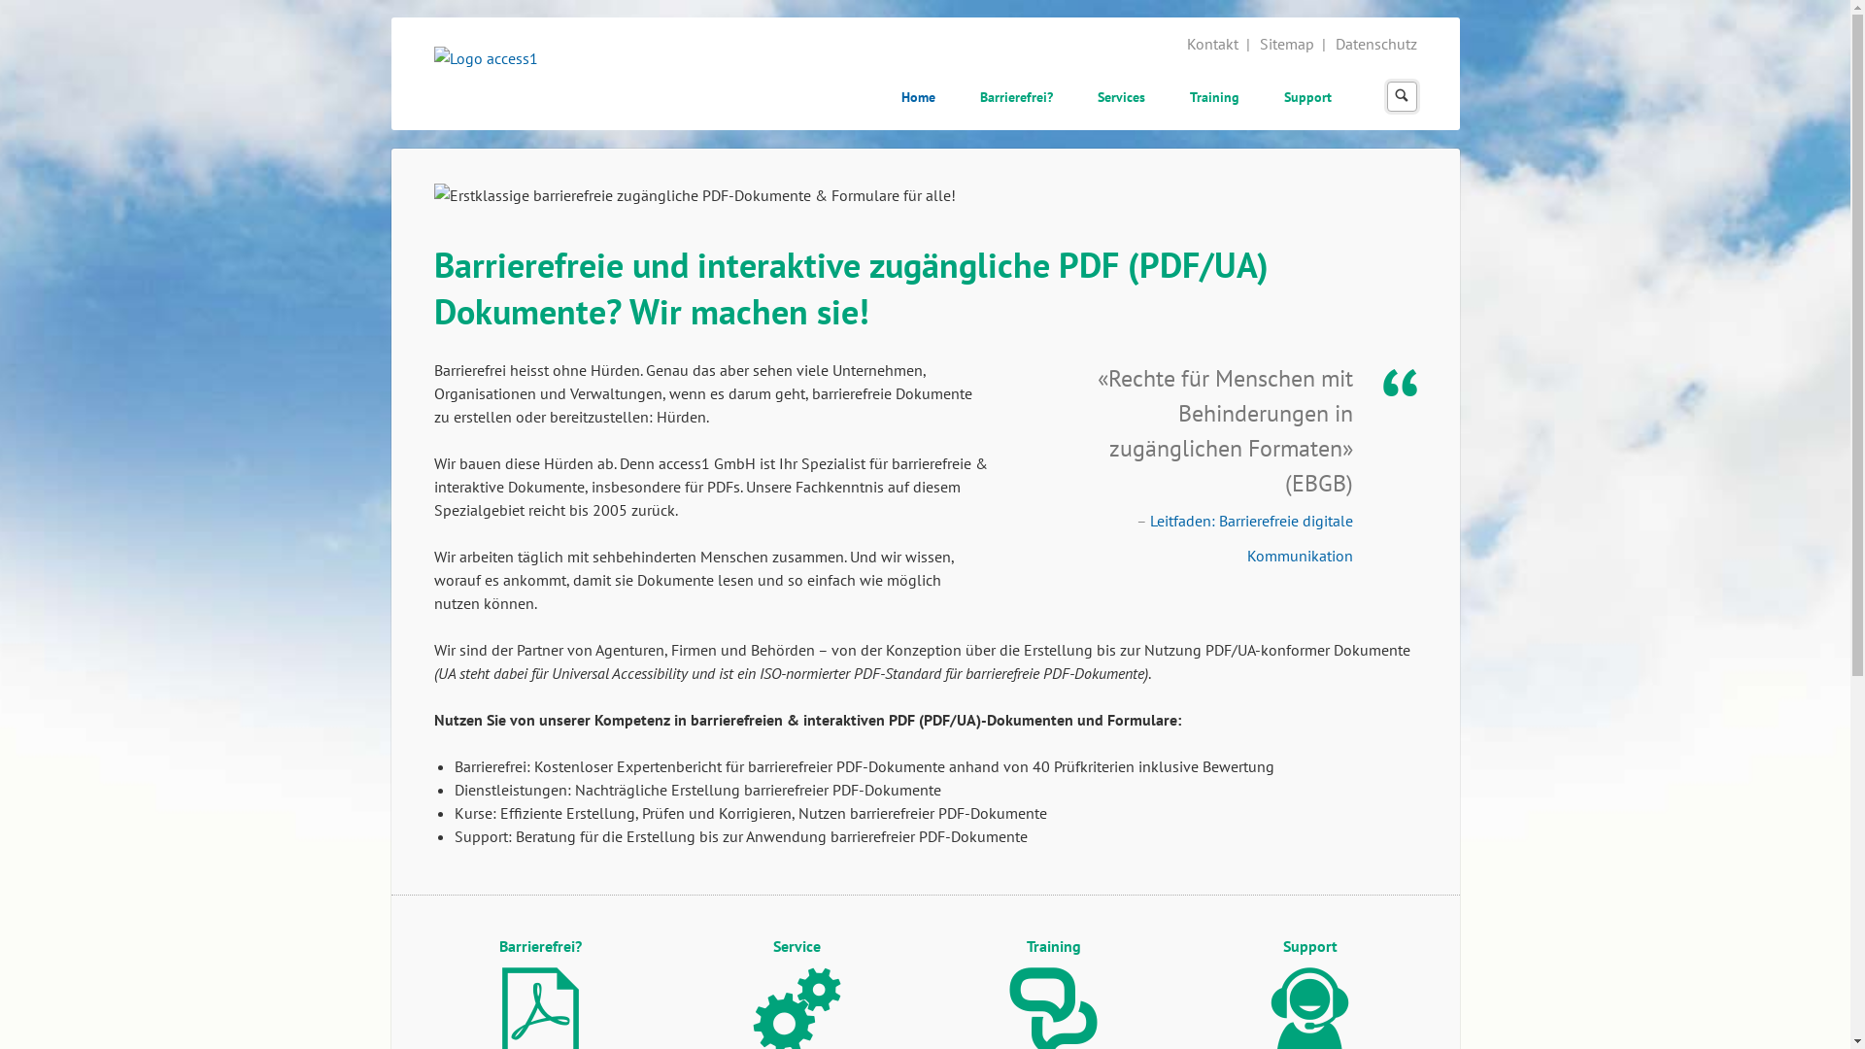 This screenshot has height=1049, width=1865. Describe the element at coordinates (1331, 80) in the screenshot. I see ` ` at that location.